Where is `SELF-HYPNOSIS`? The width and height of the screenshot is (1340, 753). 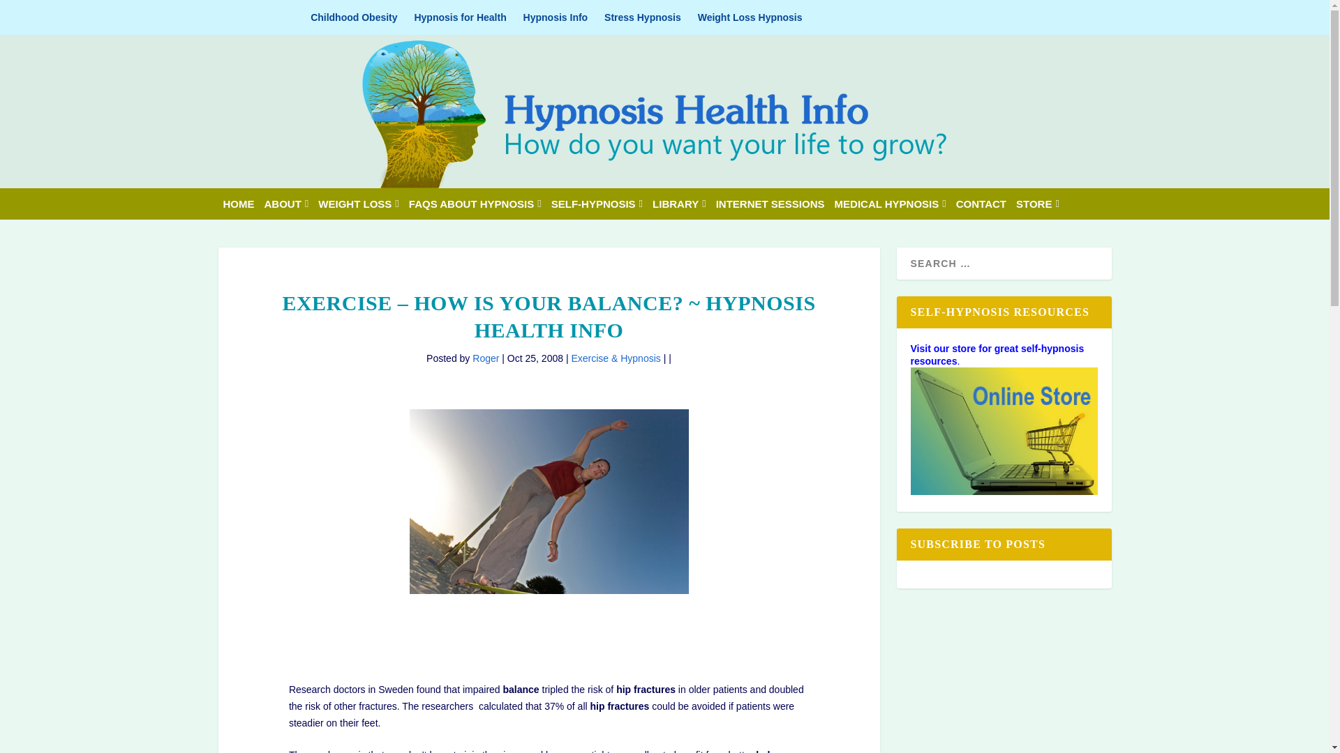
SELF-HYPNOSIS is located at coordinates (597, 204).